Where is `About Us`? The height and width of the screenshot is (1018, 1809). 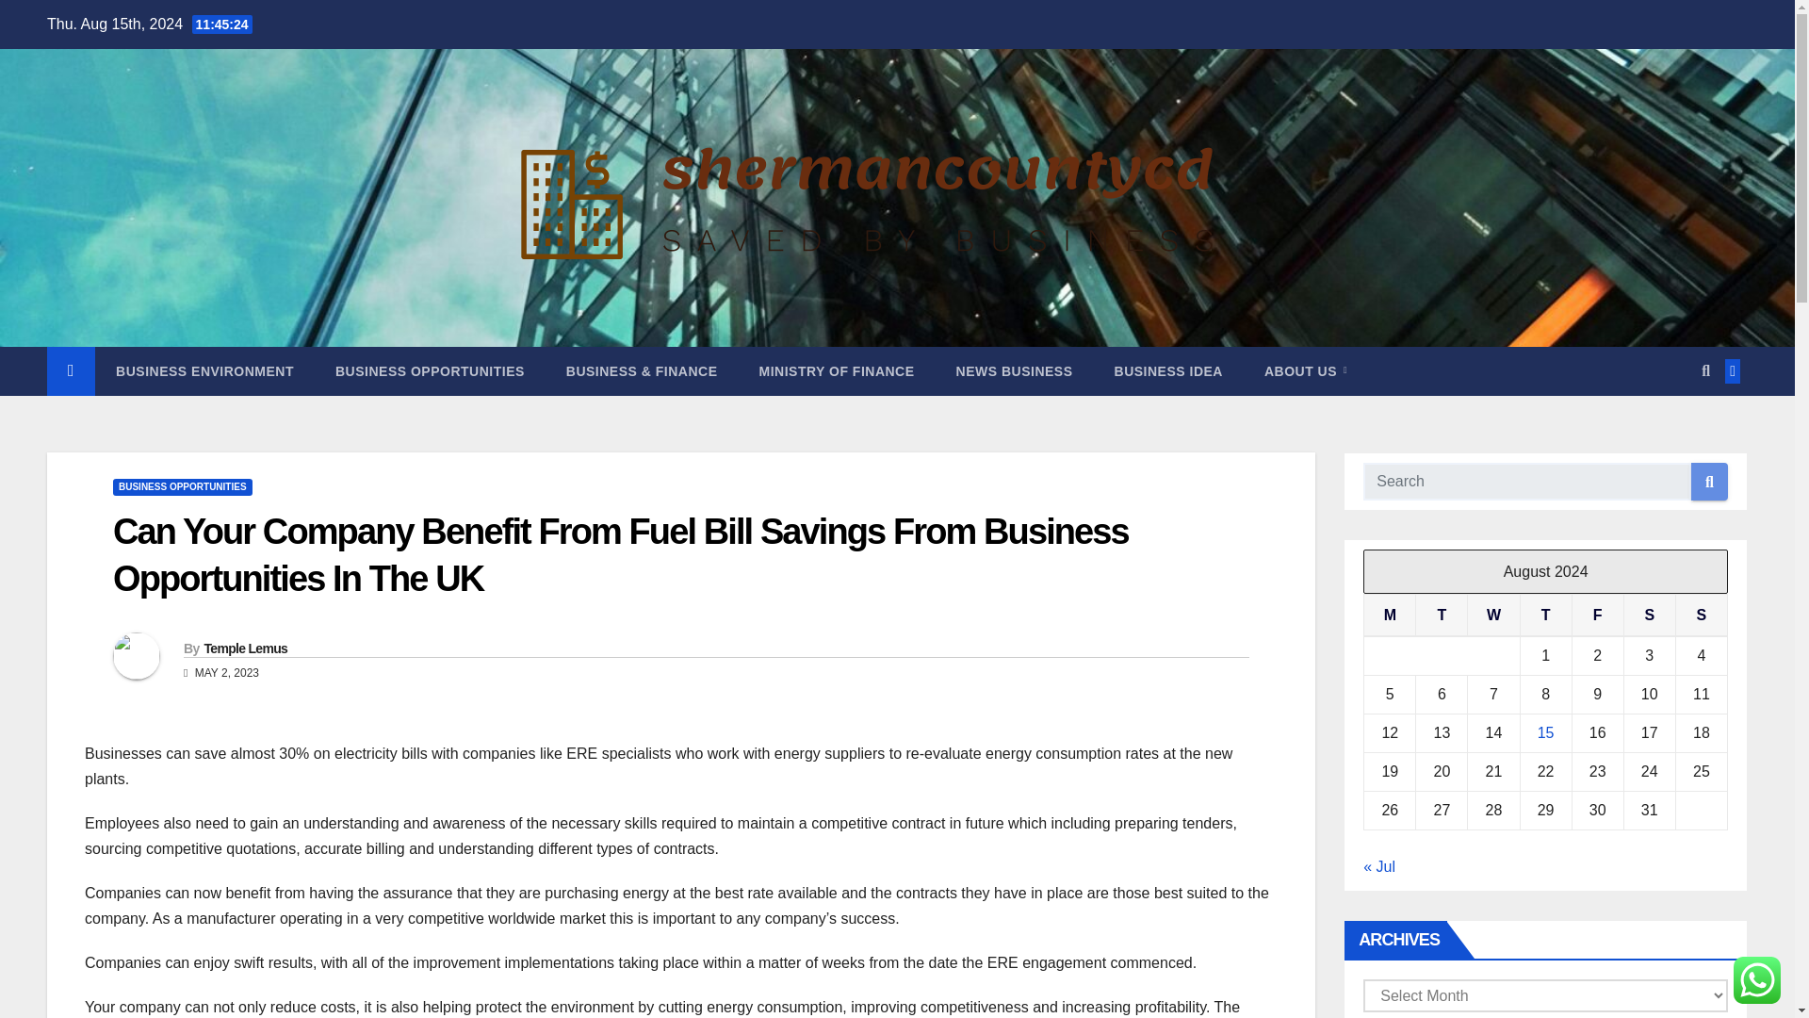
About Us is located at coordinates (1306, 371).